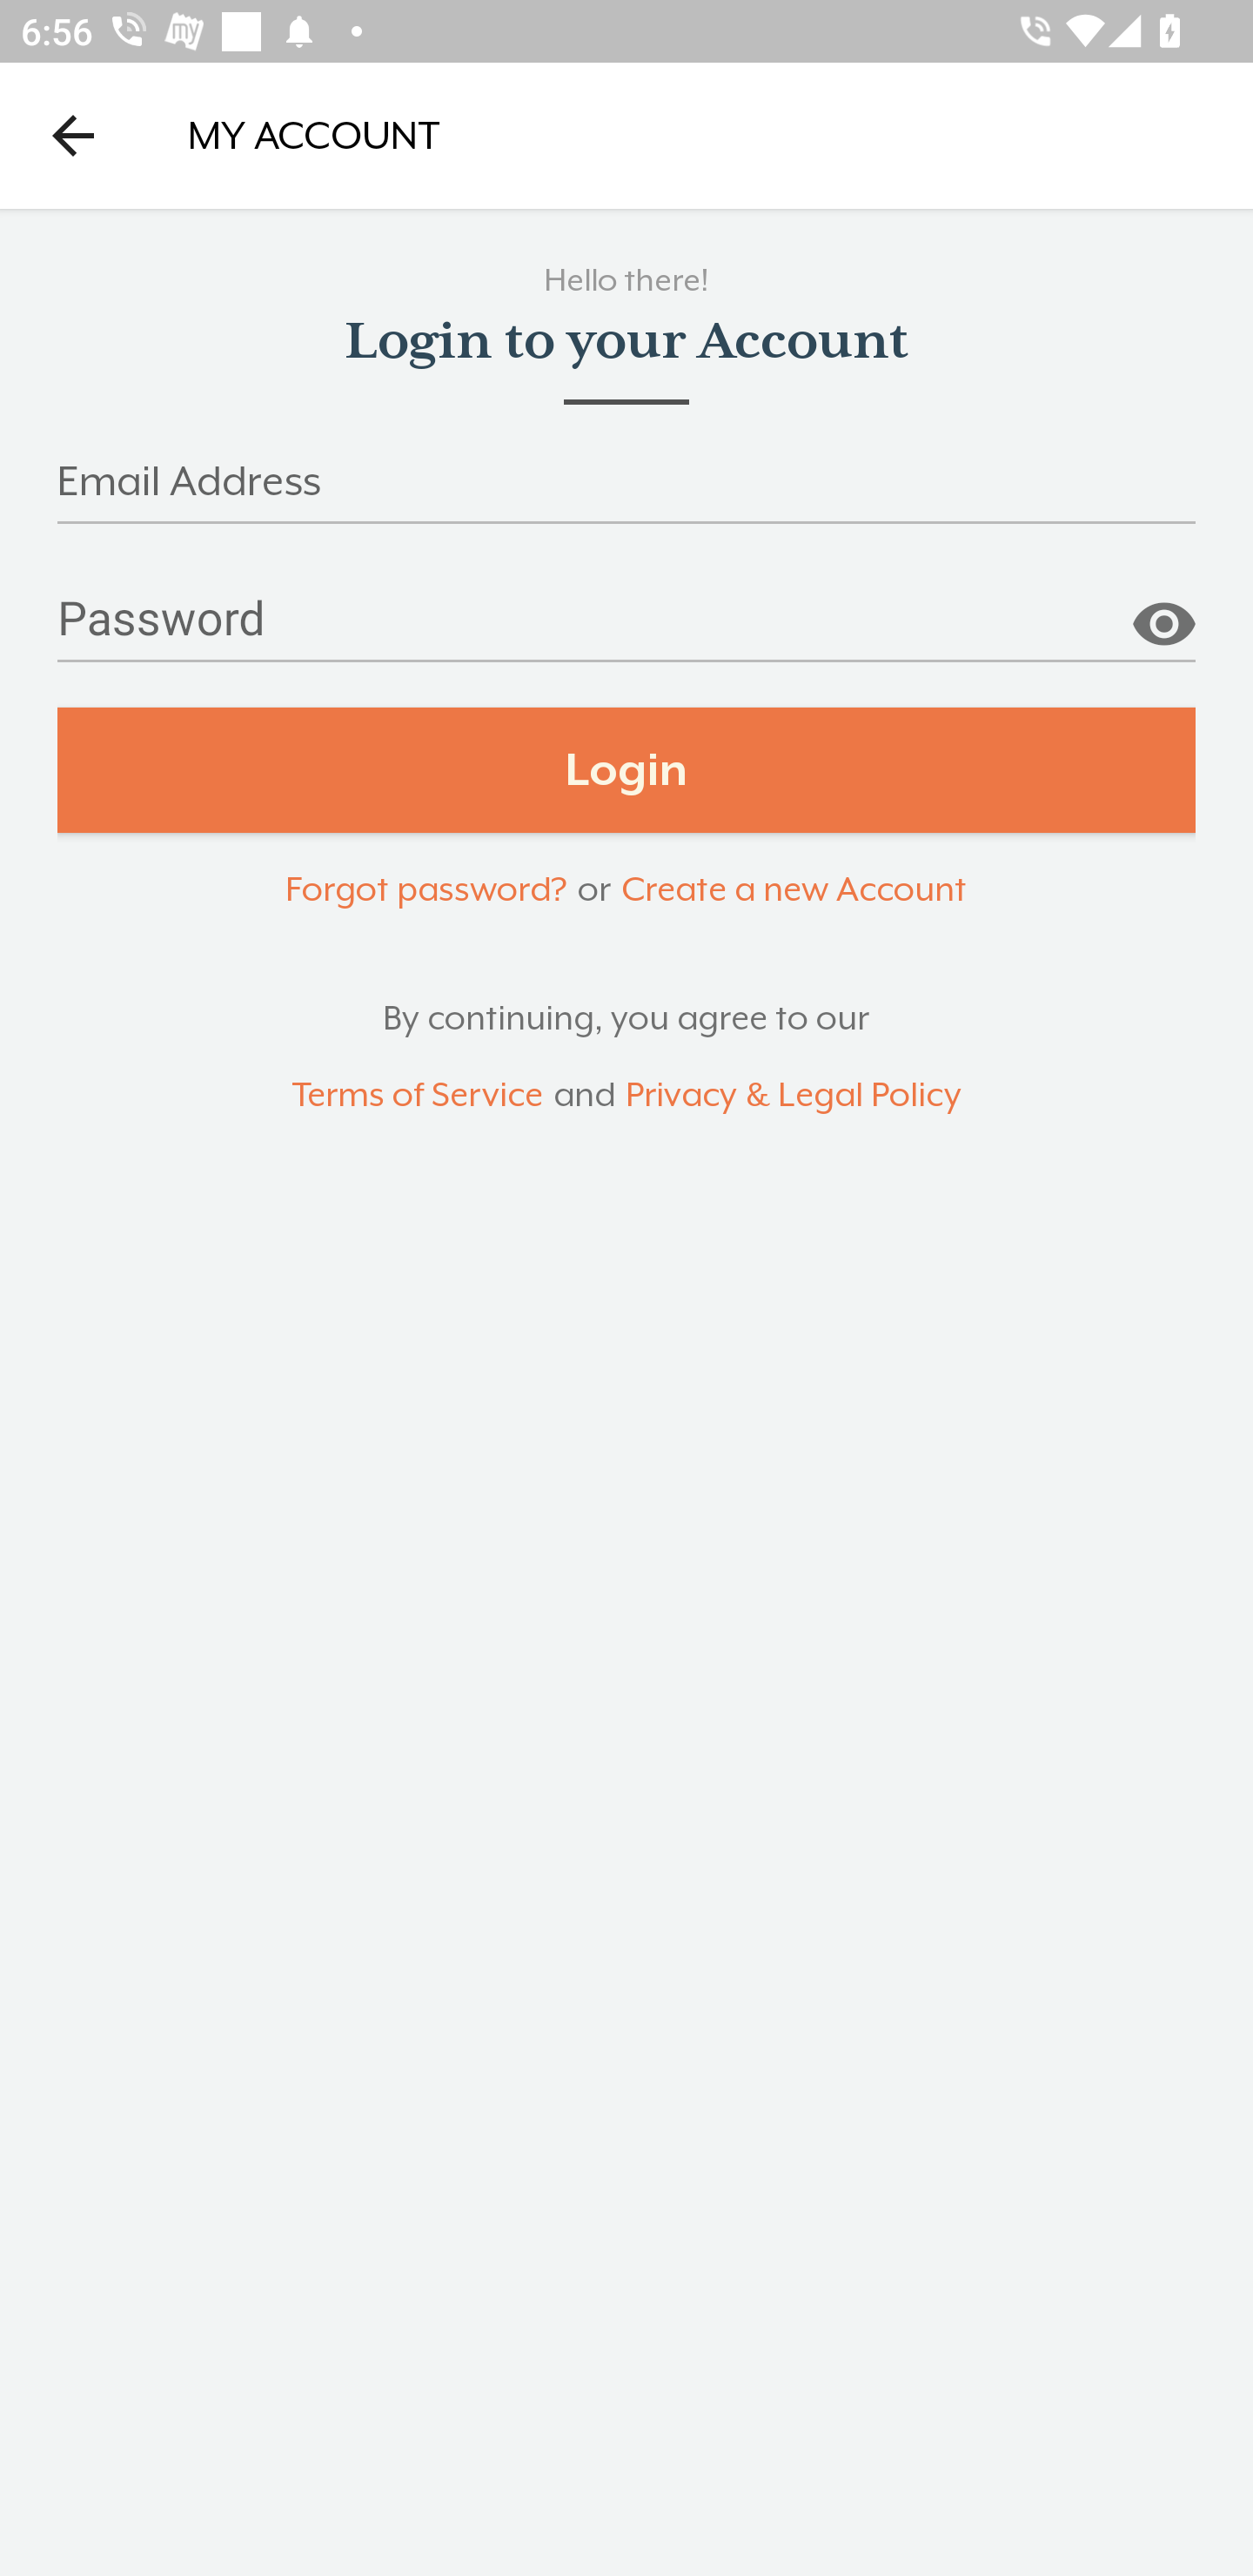 Image resolution: width=1253 pixels, height=2576 pixels. I want to click on Terms of Service, so click(417, 1095).